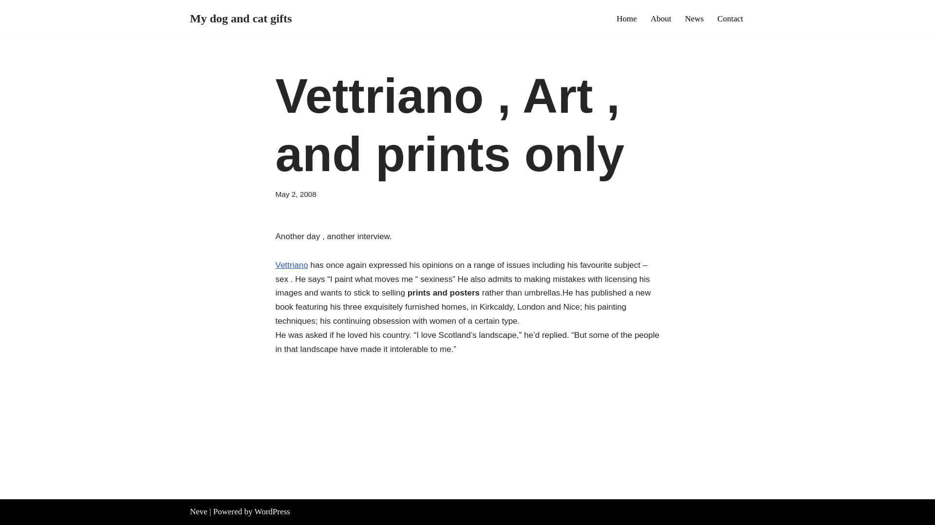 This screenshot has height=525, width=935. Describe the element at coordinates (272, 511) in the screenshot. I see `WordPress` at that location.